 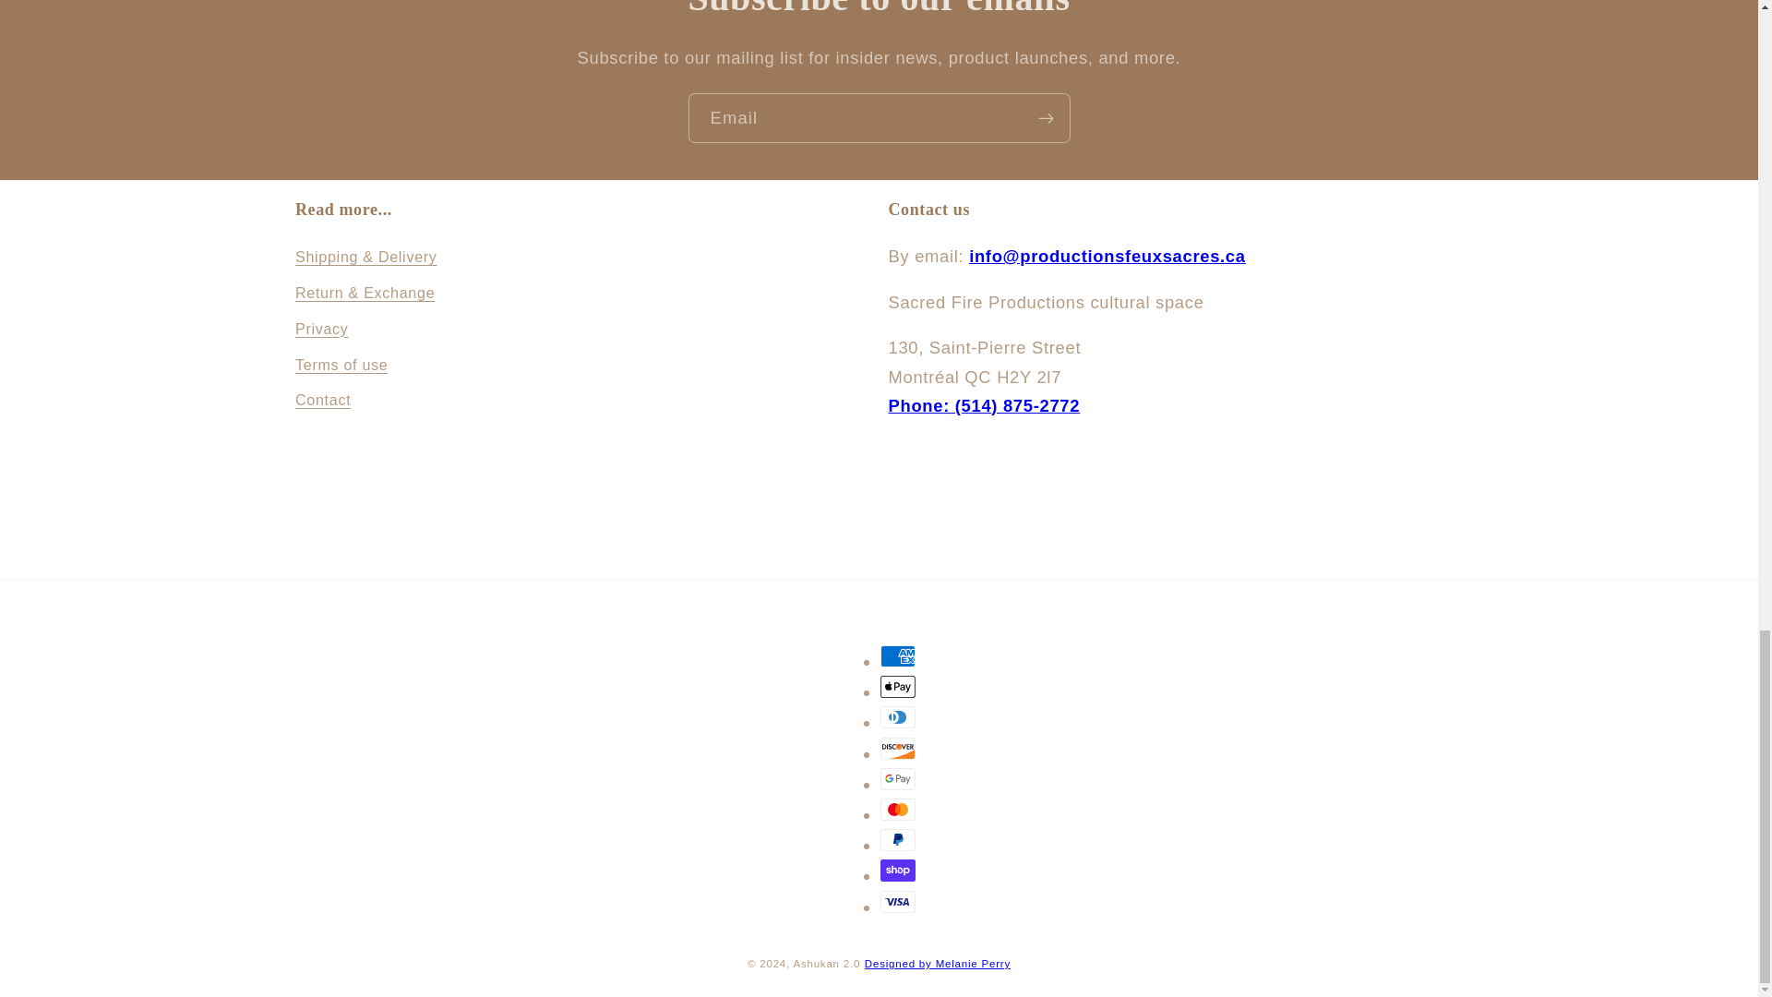 I want to click on Google Pay, so click(x=898, y=779).